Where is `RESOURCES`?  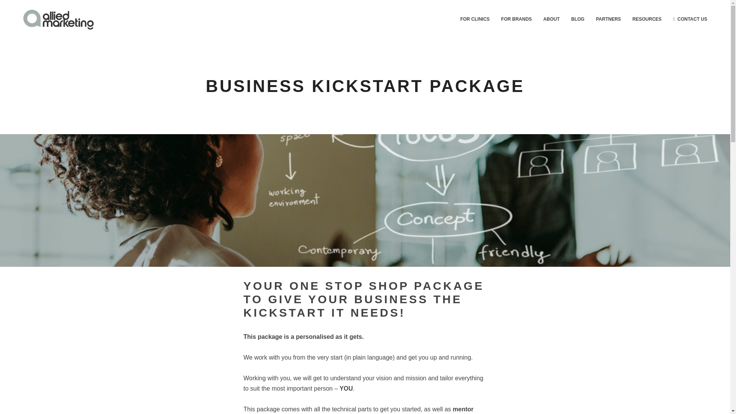 RESOURCES is located at coordinates (647, 19).